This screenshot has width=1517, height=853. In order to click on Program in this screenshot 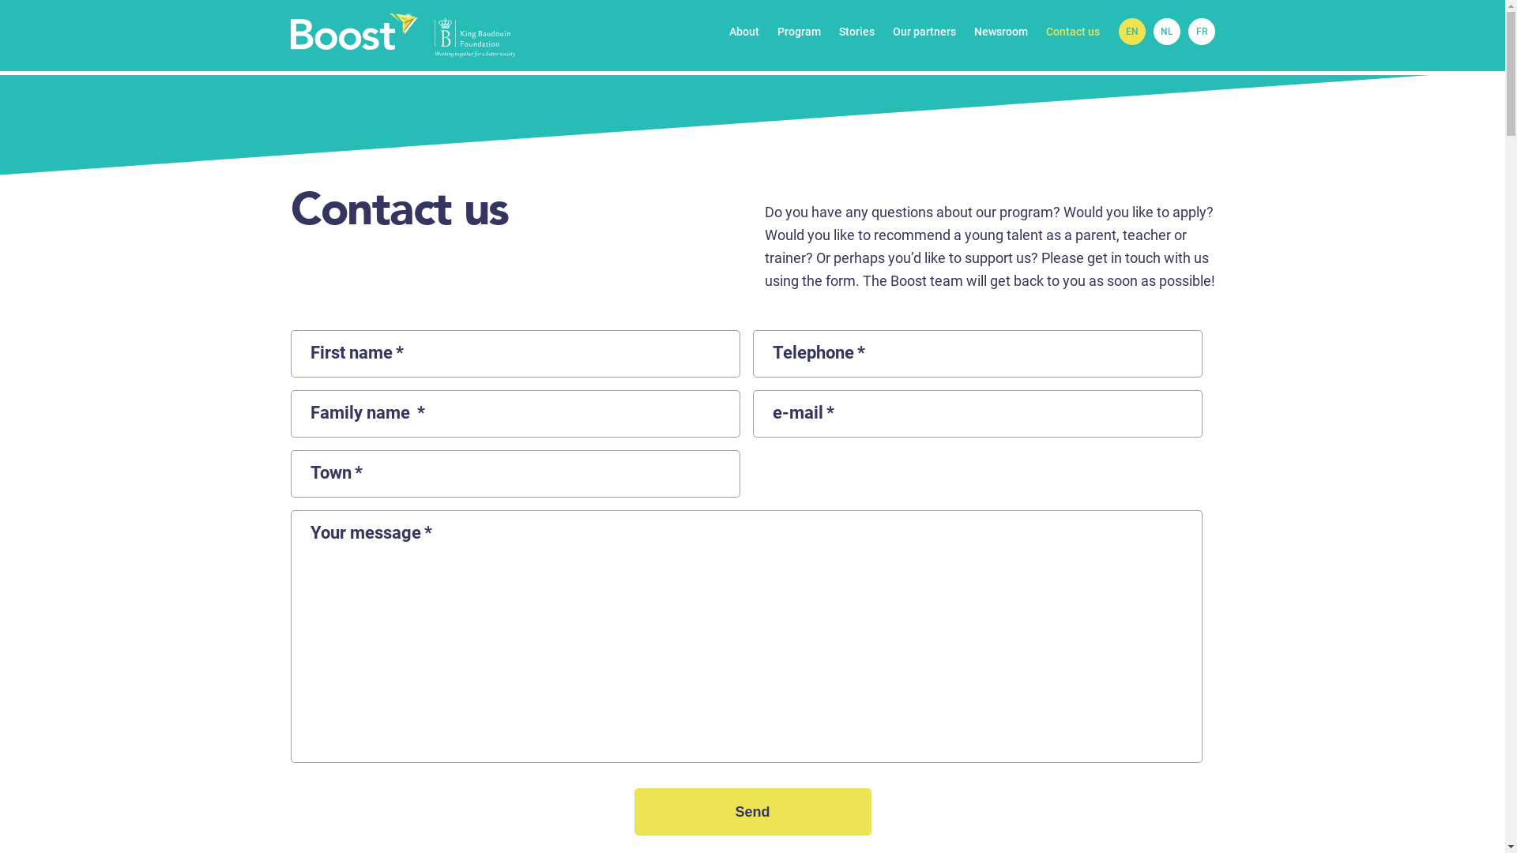, I will do `click(800, 32)`.